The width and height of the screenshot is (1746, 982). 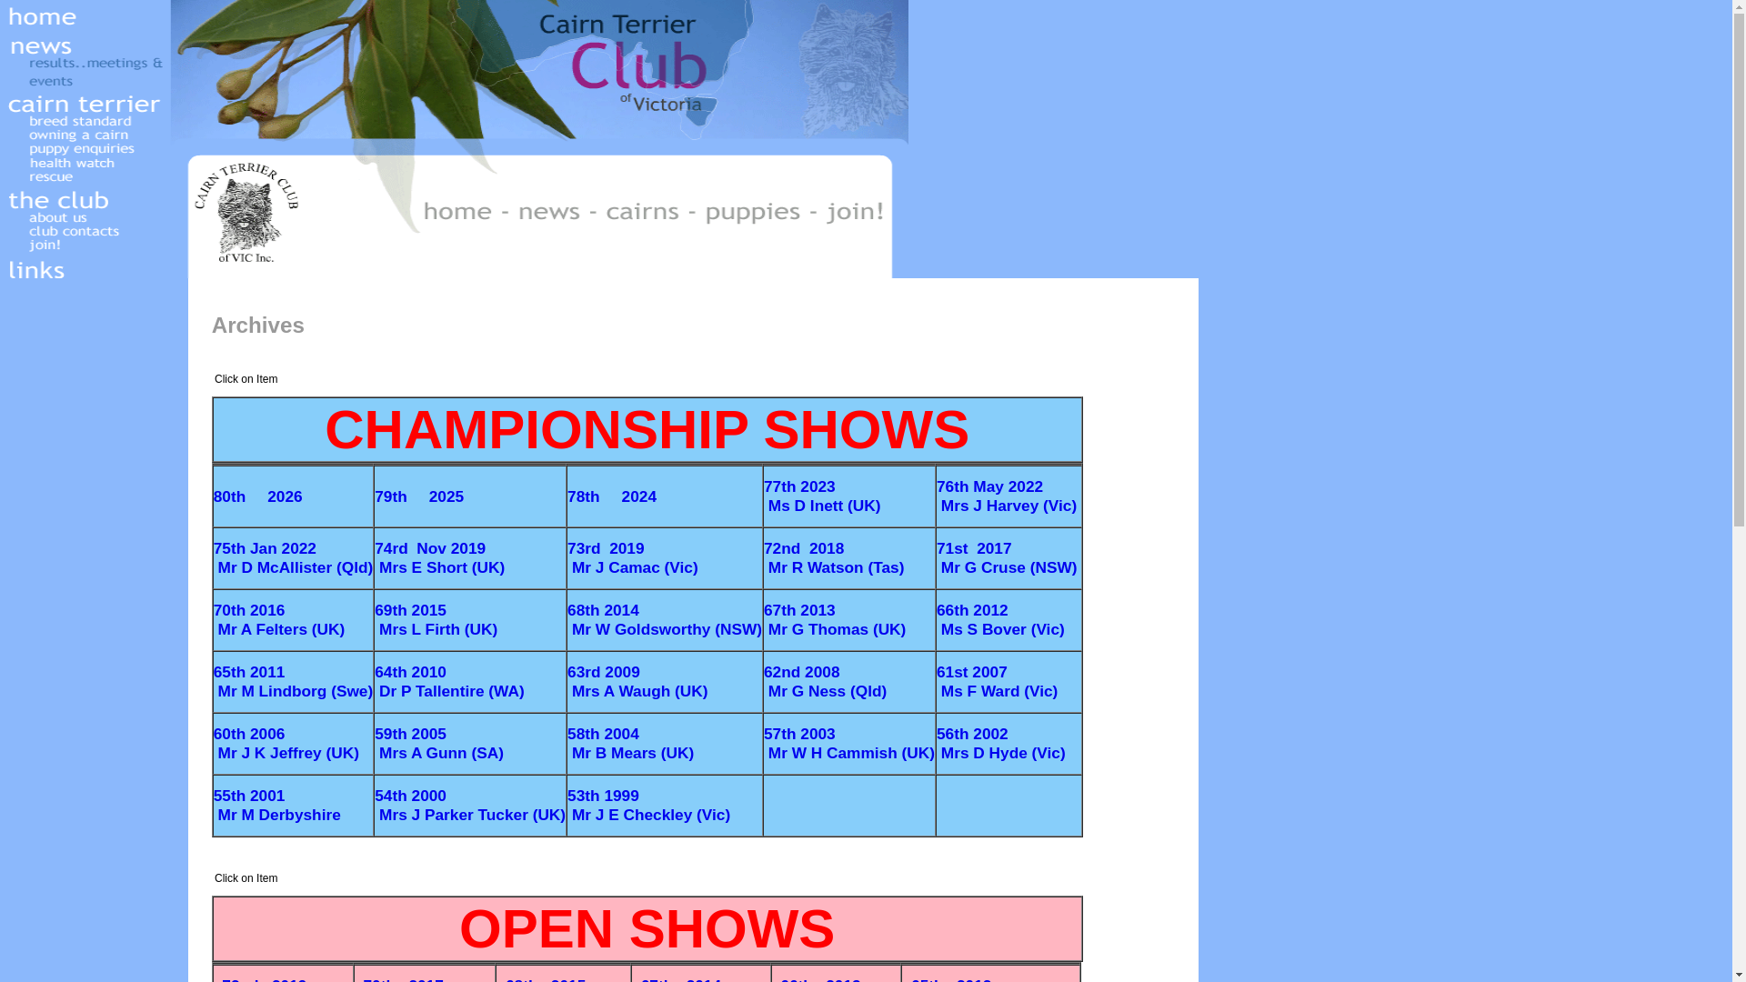 I want to click on 71st  2017  Mr G Cruse (NSW), so click(x=1007, y=560).